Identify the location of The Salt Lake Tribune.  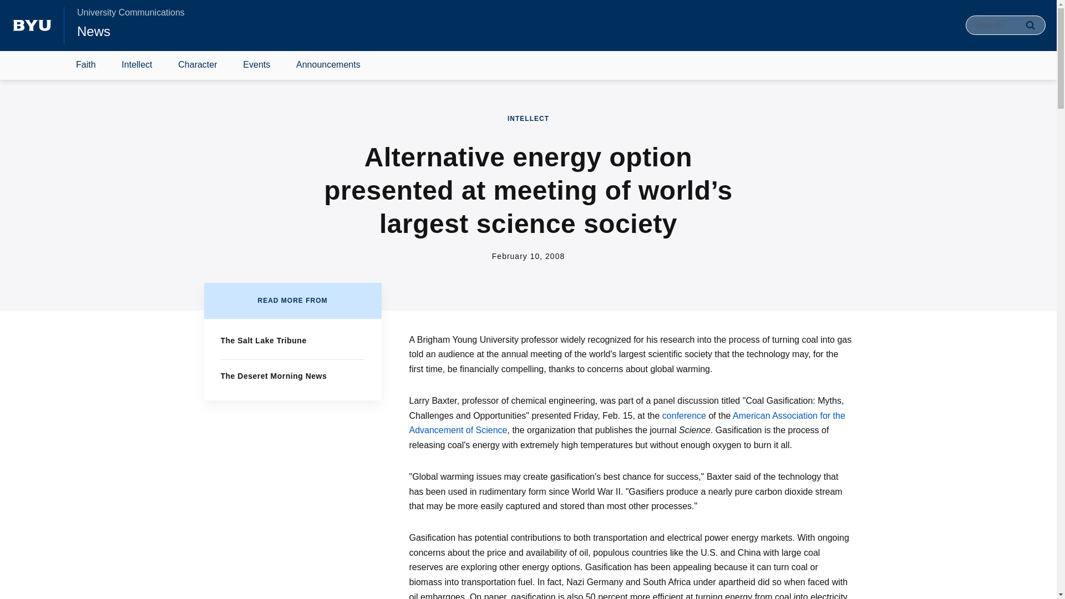
(263, 341).